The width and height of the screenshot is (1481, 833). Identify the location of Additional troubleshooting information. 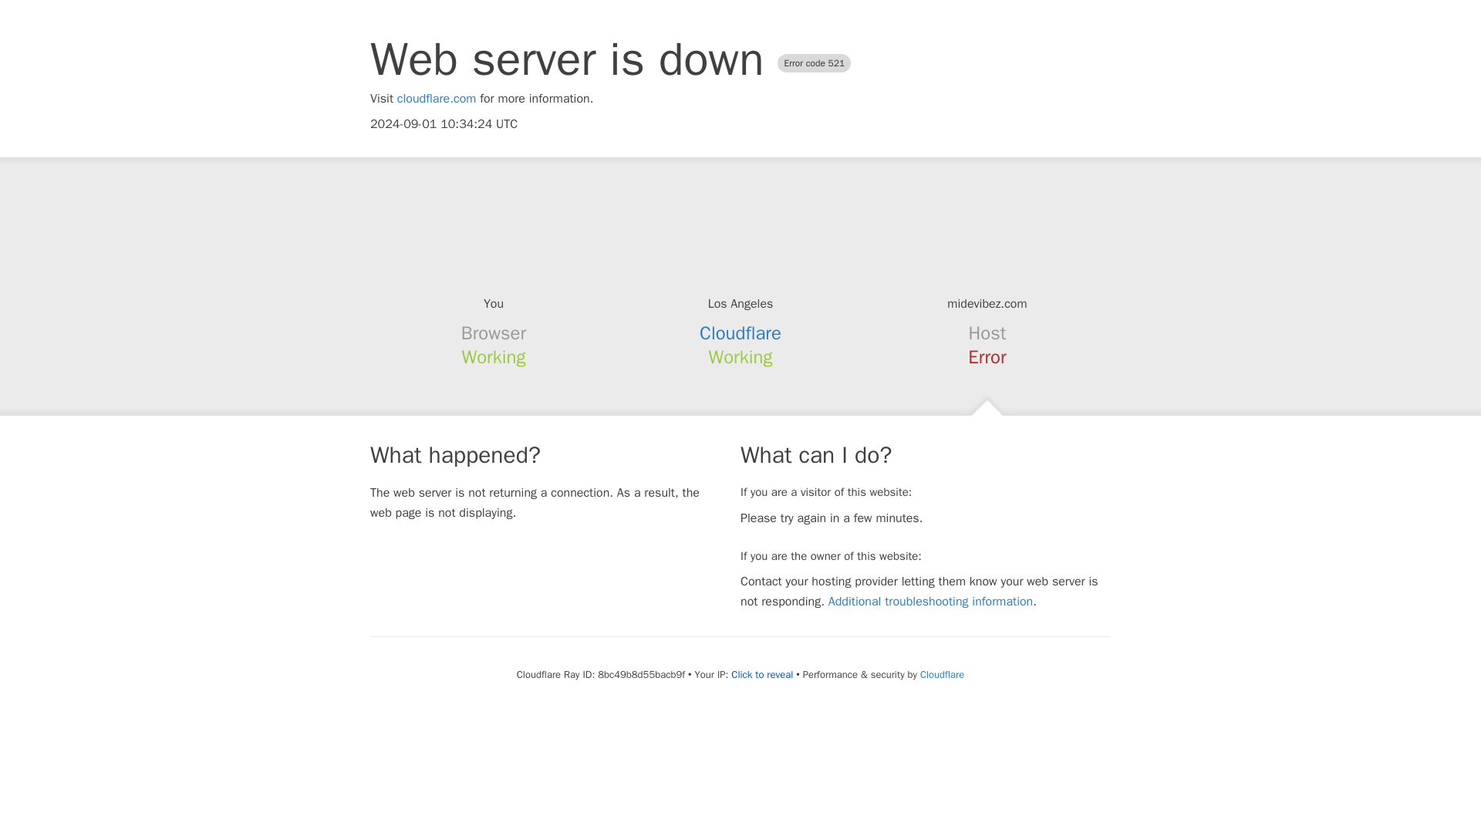
(930, 602).